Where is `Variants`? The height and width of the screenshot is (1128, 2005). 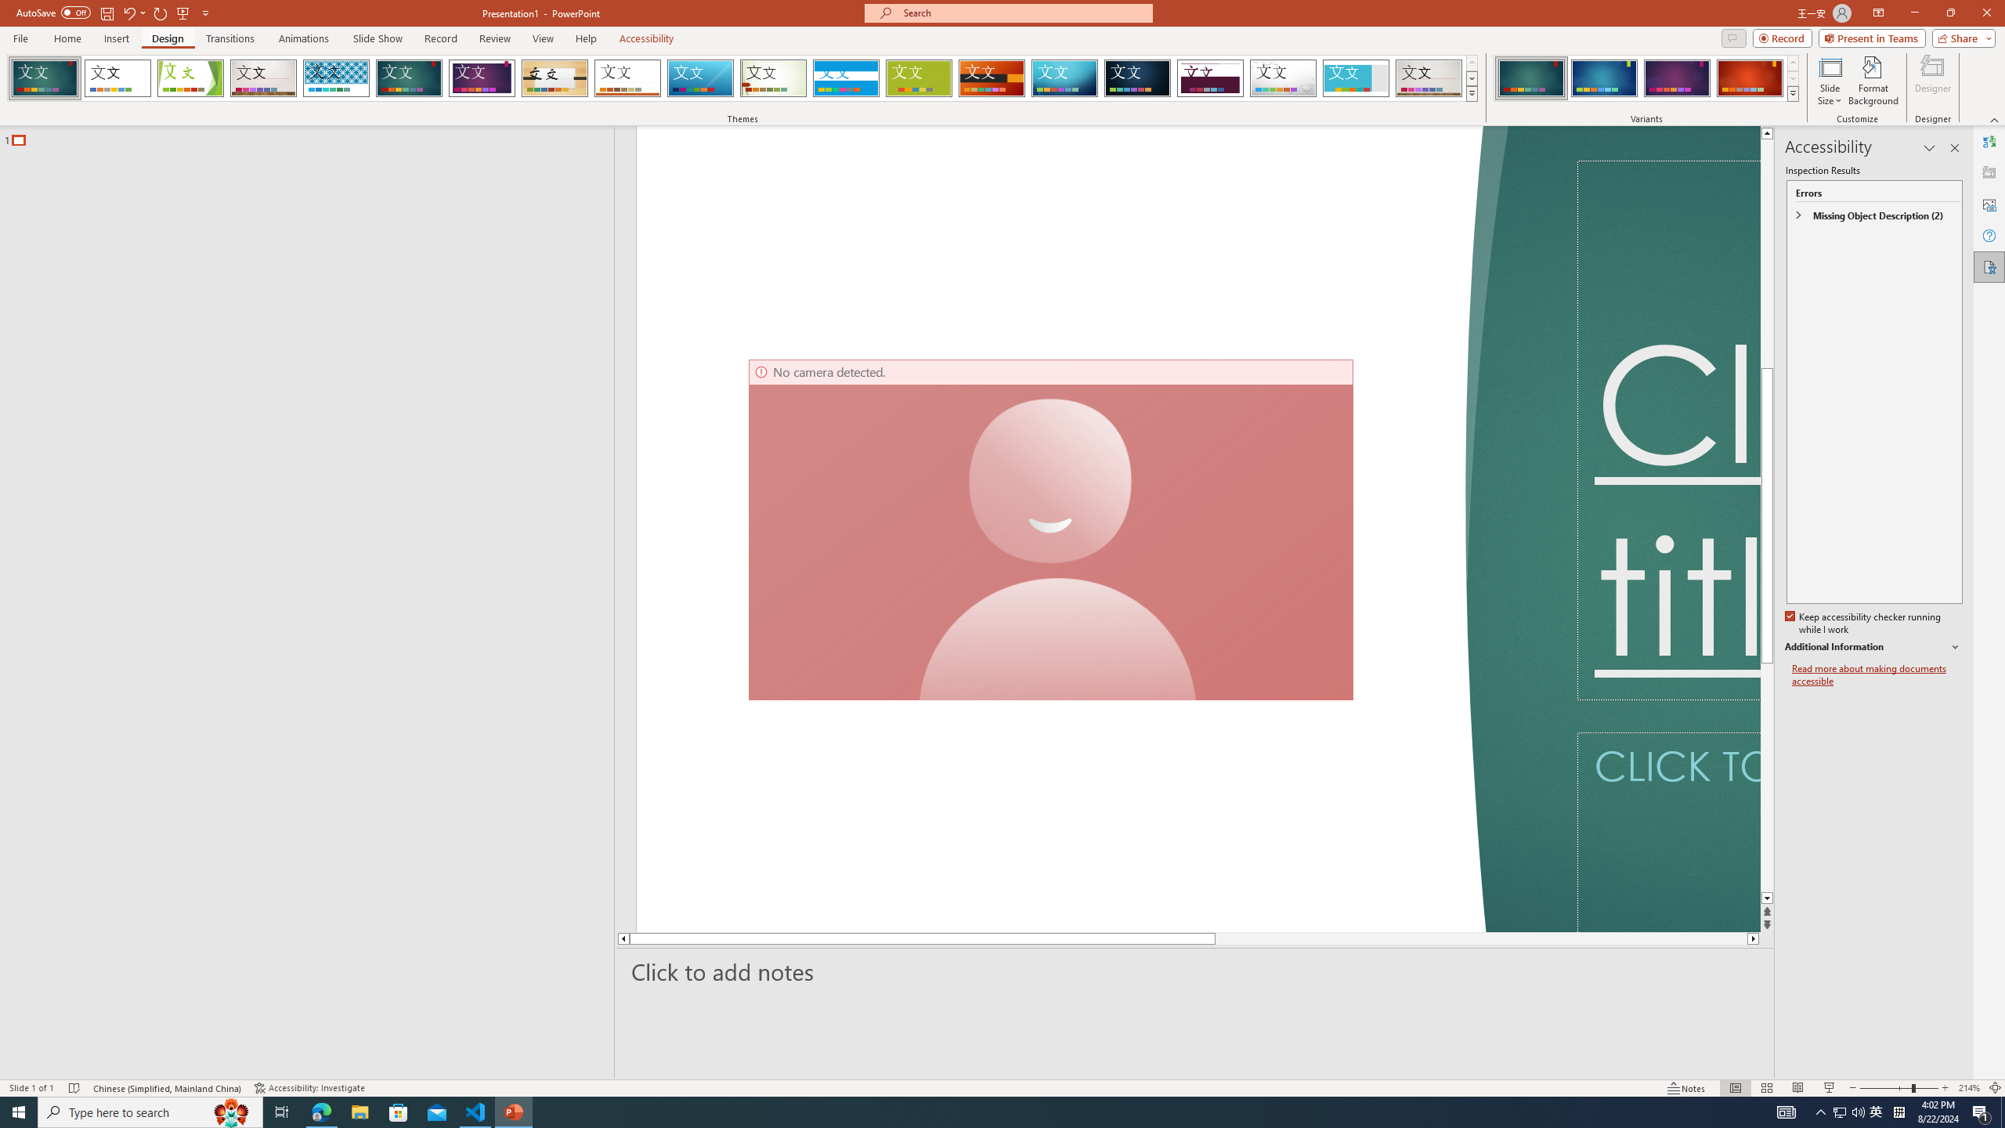 Variants is located at coordinates (1792, 93).